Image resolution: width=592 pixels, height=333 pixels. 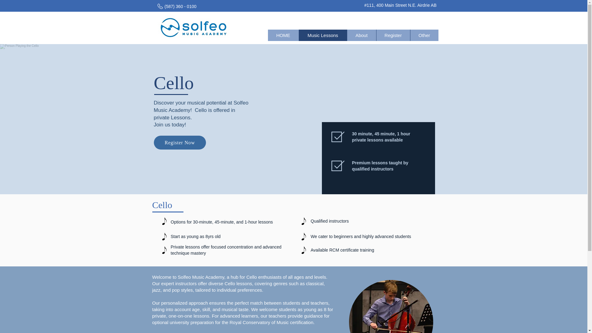 What do you see at coordinates (391, 306) in the screenshot?
I see `PerformanceCello.png` at bounding box center [391, 306].